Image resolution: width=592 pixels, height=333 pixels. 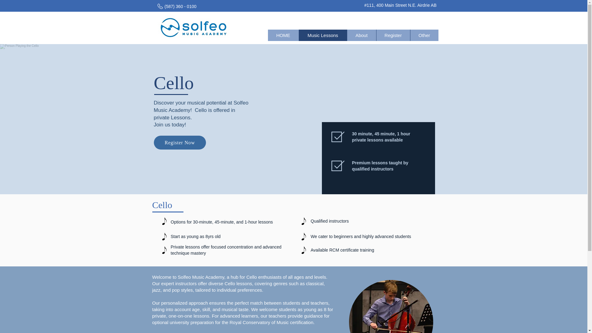 What do you see at coordinates (391, 306) in the screenshot?
I see `PerformanceCello.png` at bounding box center [391, 306].